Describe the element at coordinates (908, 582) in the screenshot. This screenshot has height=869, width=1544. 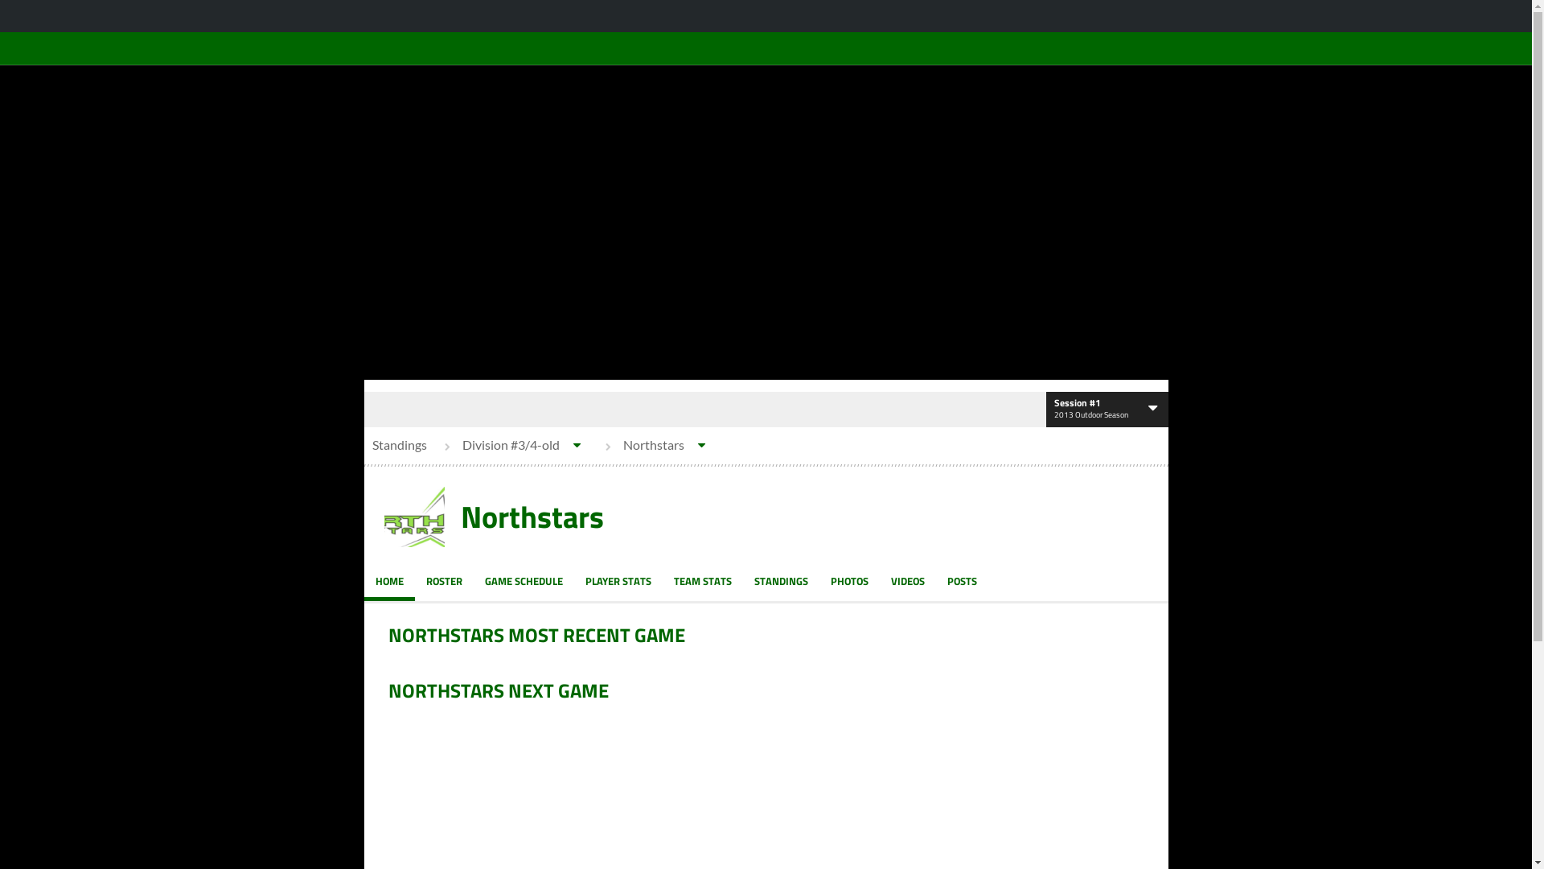
I see `VIDEOS` at that location.